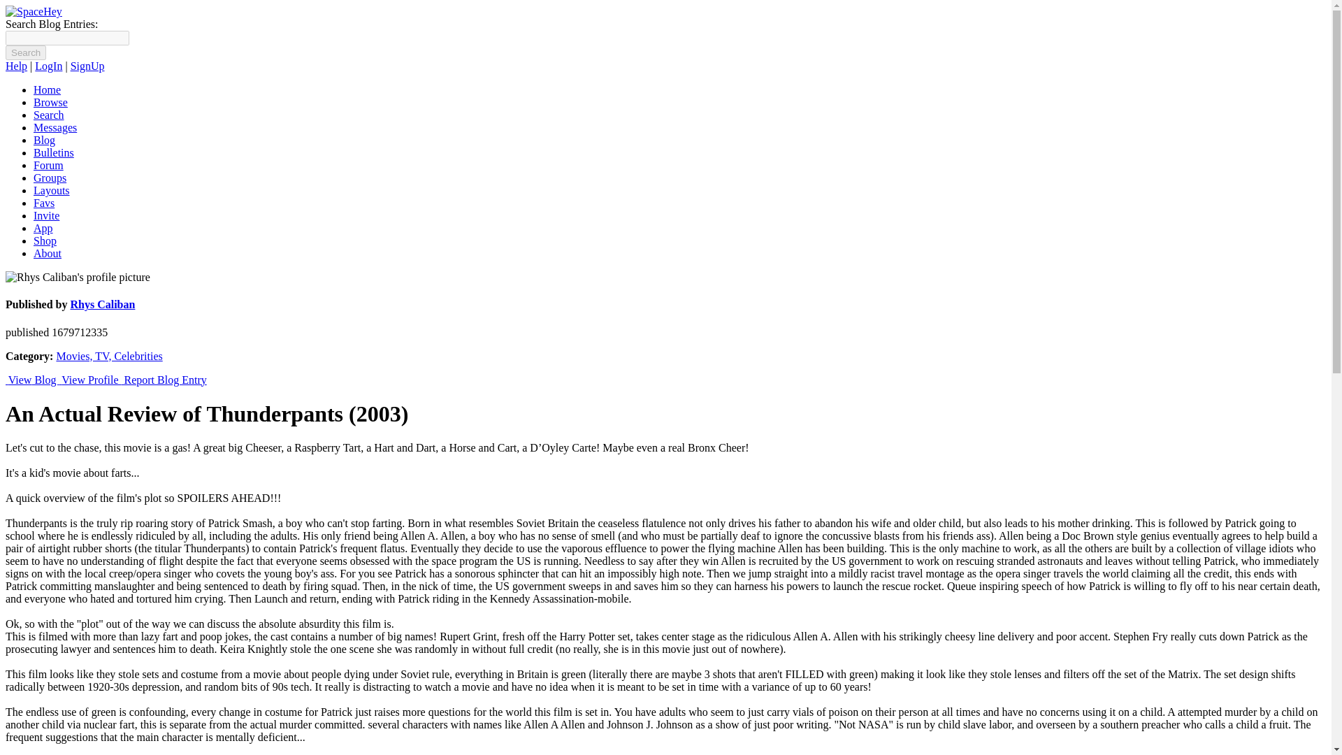 The image size is (1342, 755). Describe the element at coordinates (52, 190) in the screenshot. I see `Layouts` at that location.